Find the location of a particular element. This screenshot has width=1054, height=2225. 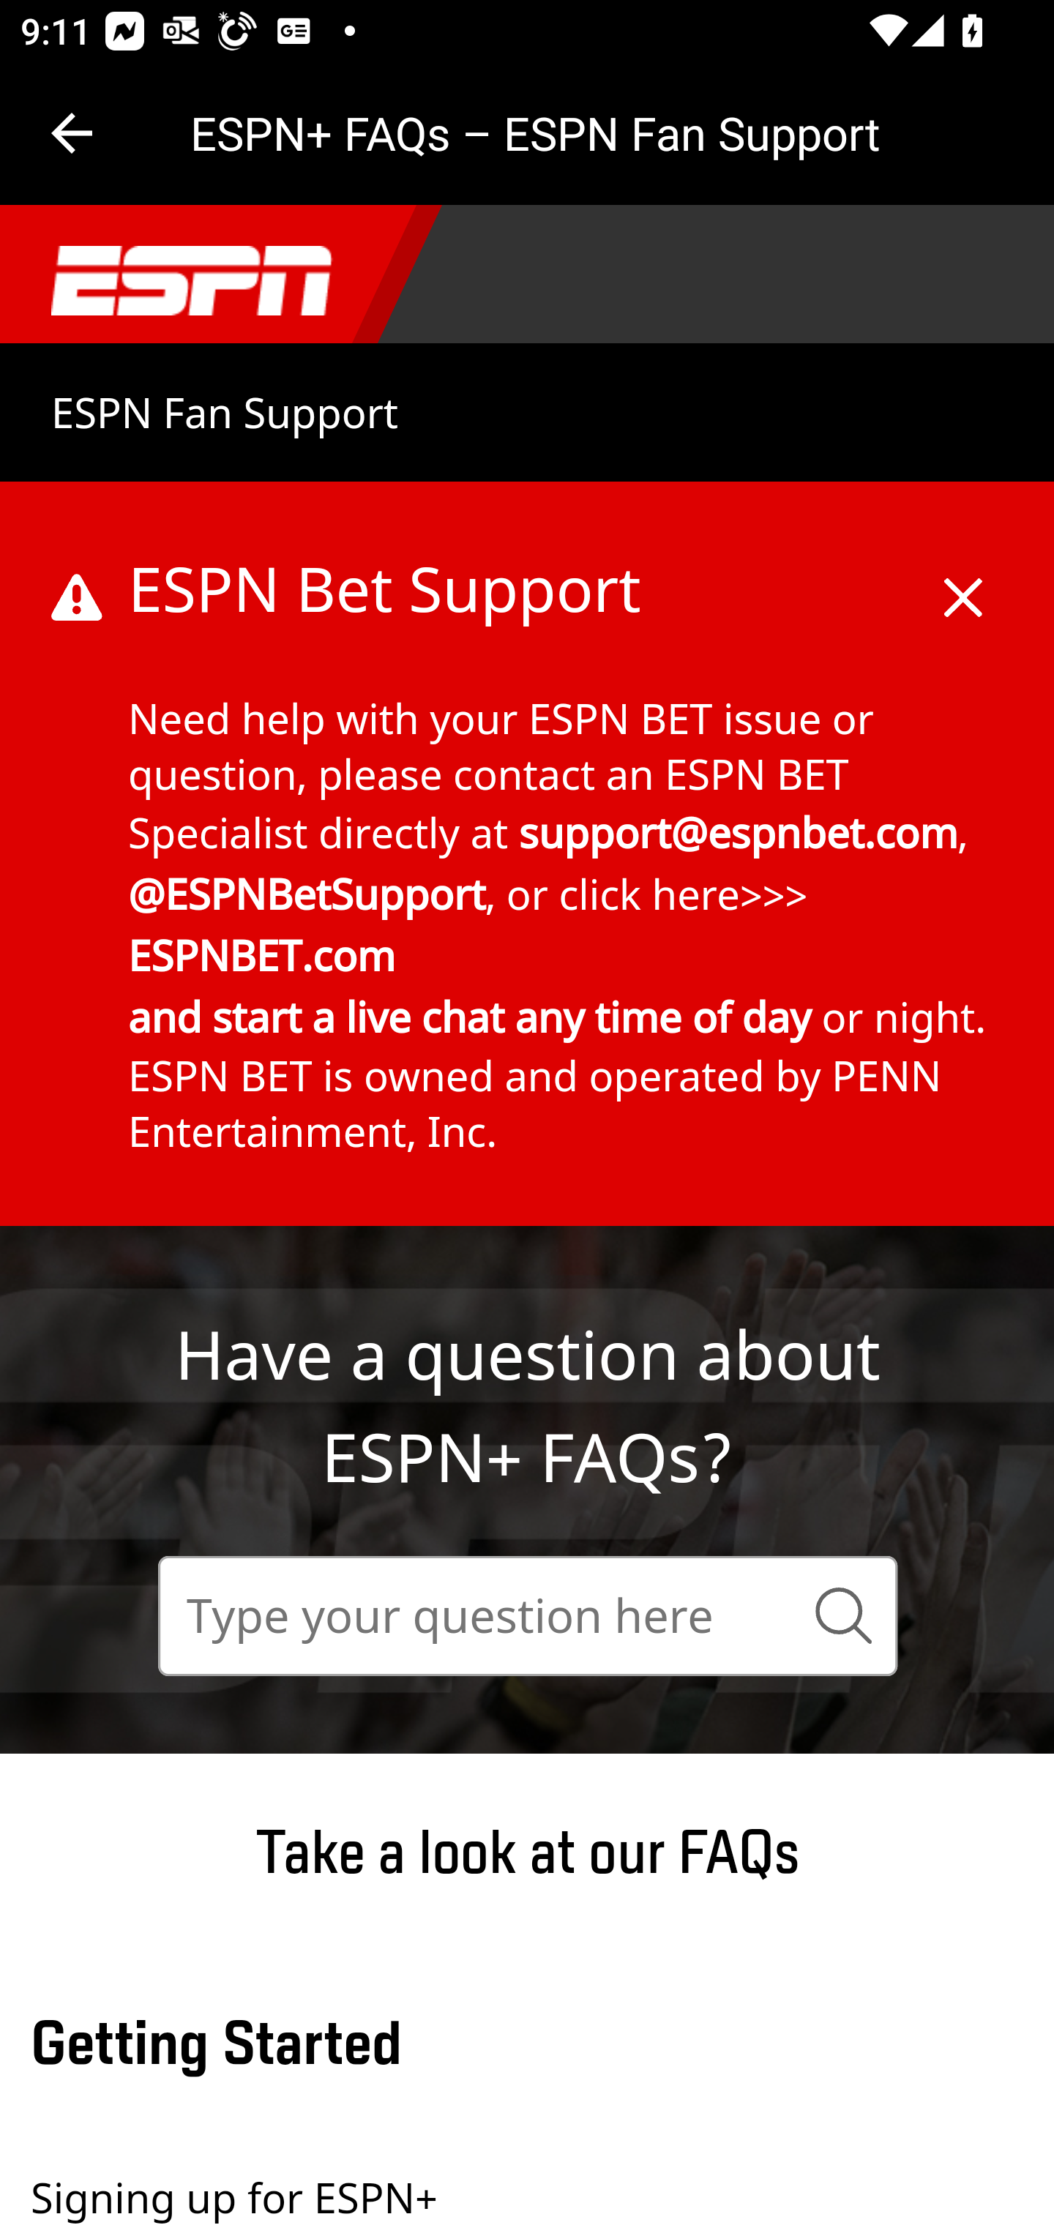

support@espnbet.com is located at coordinates (739, 831).